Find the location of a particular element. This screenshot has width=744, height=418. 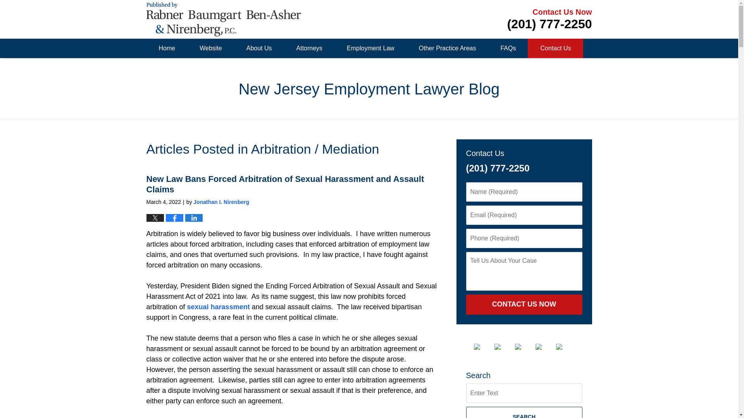

FAQs is located at coordinates (508, 48).